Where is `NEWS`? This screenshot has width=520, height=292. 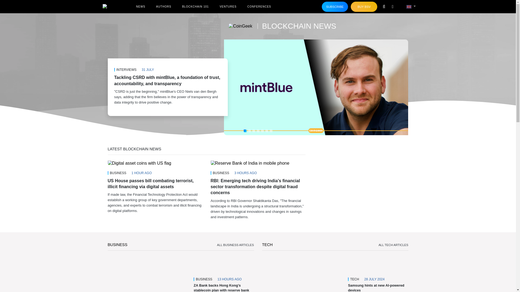 NEWS is located at coordinates (140, 6).